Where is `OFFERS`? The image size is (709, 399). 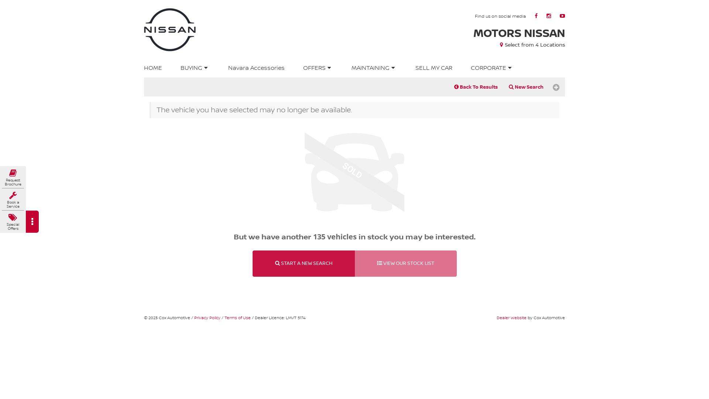
OFFERS is located at coordinates (318, 68).